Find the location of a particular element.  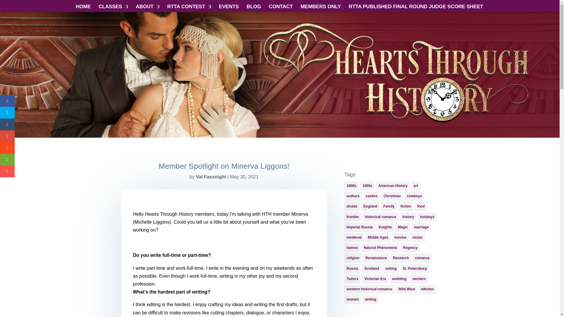

Posts by Val Fassnight is located at coordinates (211, 177).